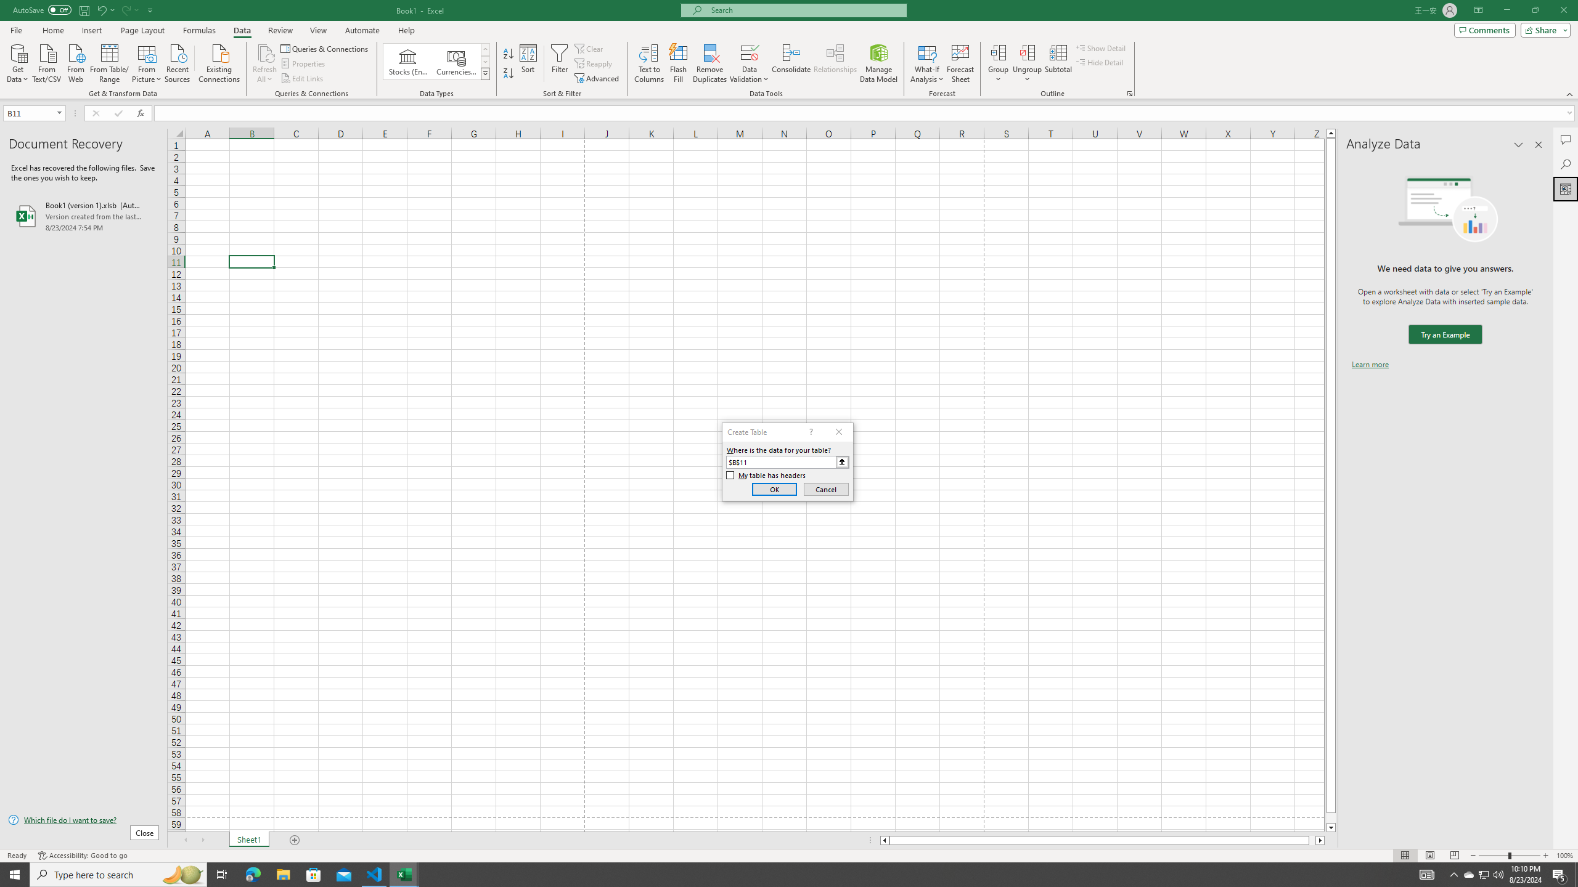 This screenshot has width=1578, height=887. Describe the element at coordinates (884, 840) in the screenshot. I see `Column left` at that location.